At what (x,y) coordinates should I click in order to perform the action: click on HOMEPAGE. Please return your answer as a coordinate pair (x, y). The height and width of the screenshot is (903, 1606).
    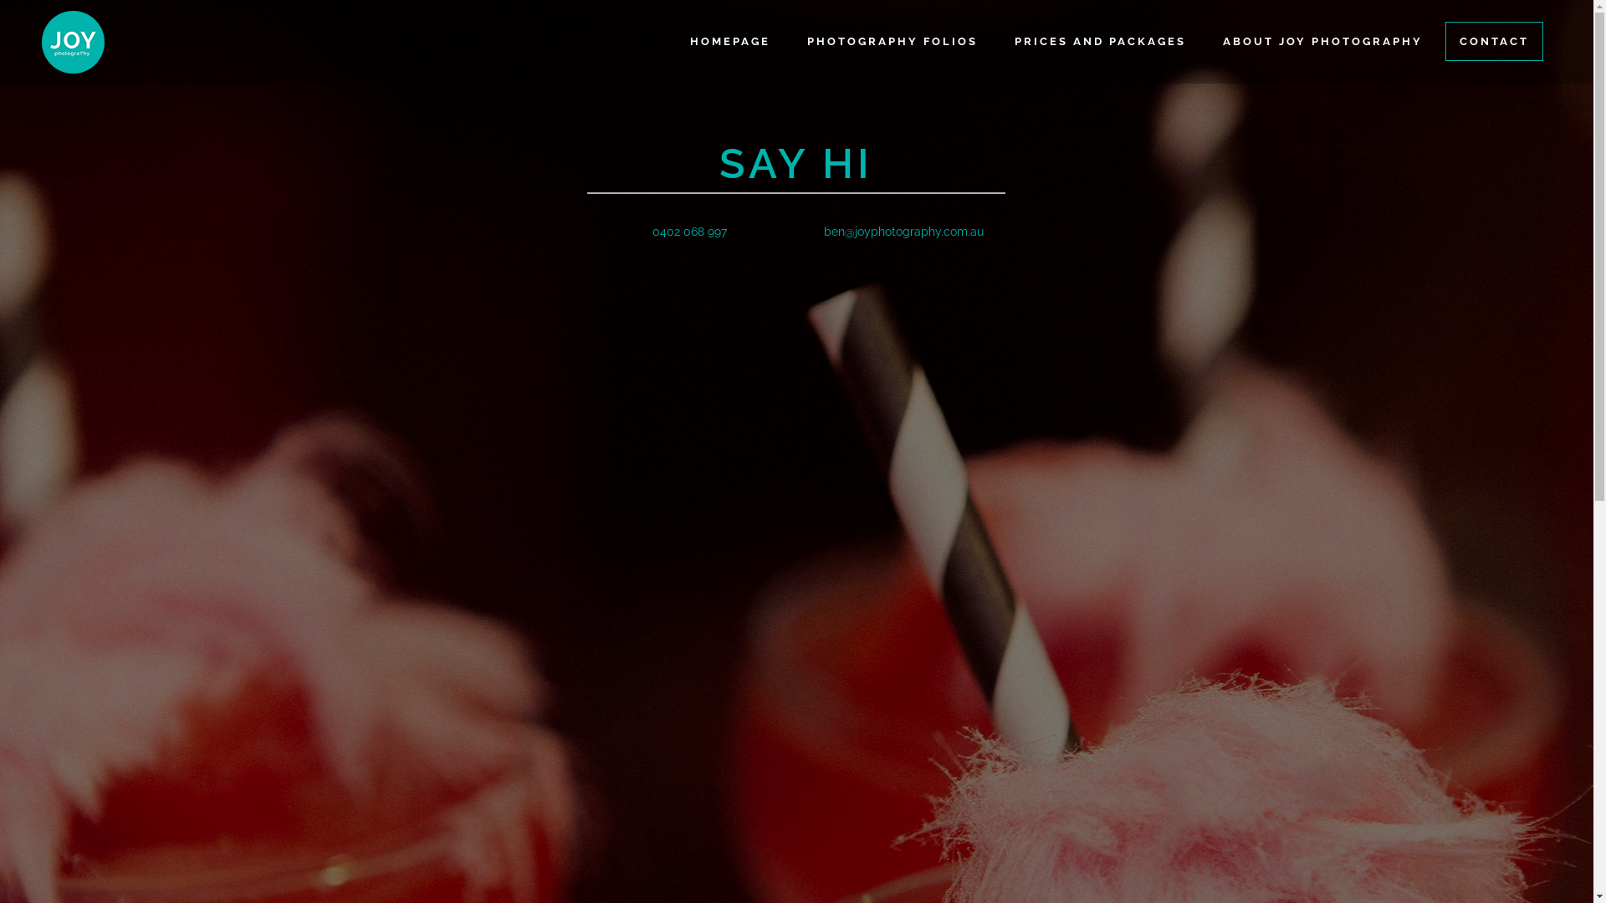
    Looking at the image, I should click on (730, 42).